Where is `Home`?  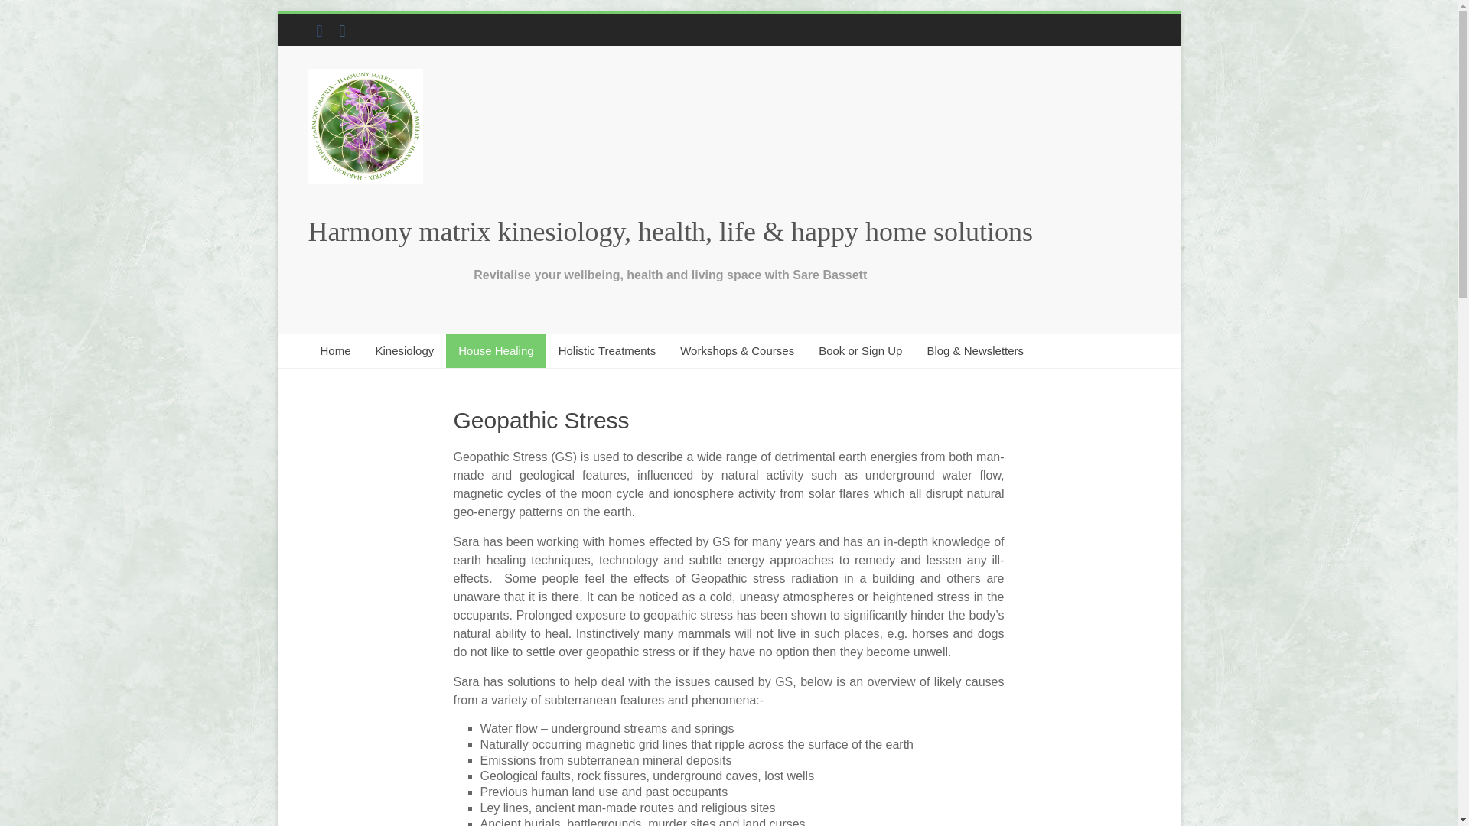
Home is located at coordinates (335, 350).